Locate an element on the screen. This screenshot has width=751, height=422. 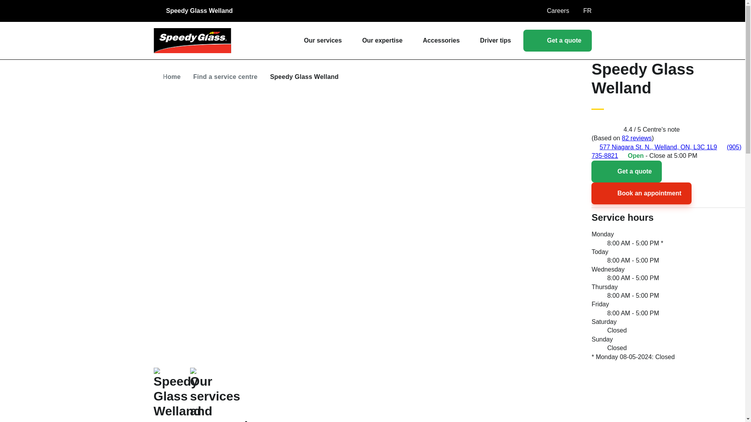
Get a quote is located at coordinates (557, 40).